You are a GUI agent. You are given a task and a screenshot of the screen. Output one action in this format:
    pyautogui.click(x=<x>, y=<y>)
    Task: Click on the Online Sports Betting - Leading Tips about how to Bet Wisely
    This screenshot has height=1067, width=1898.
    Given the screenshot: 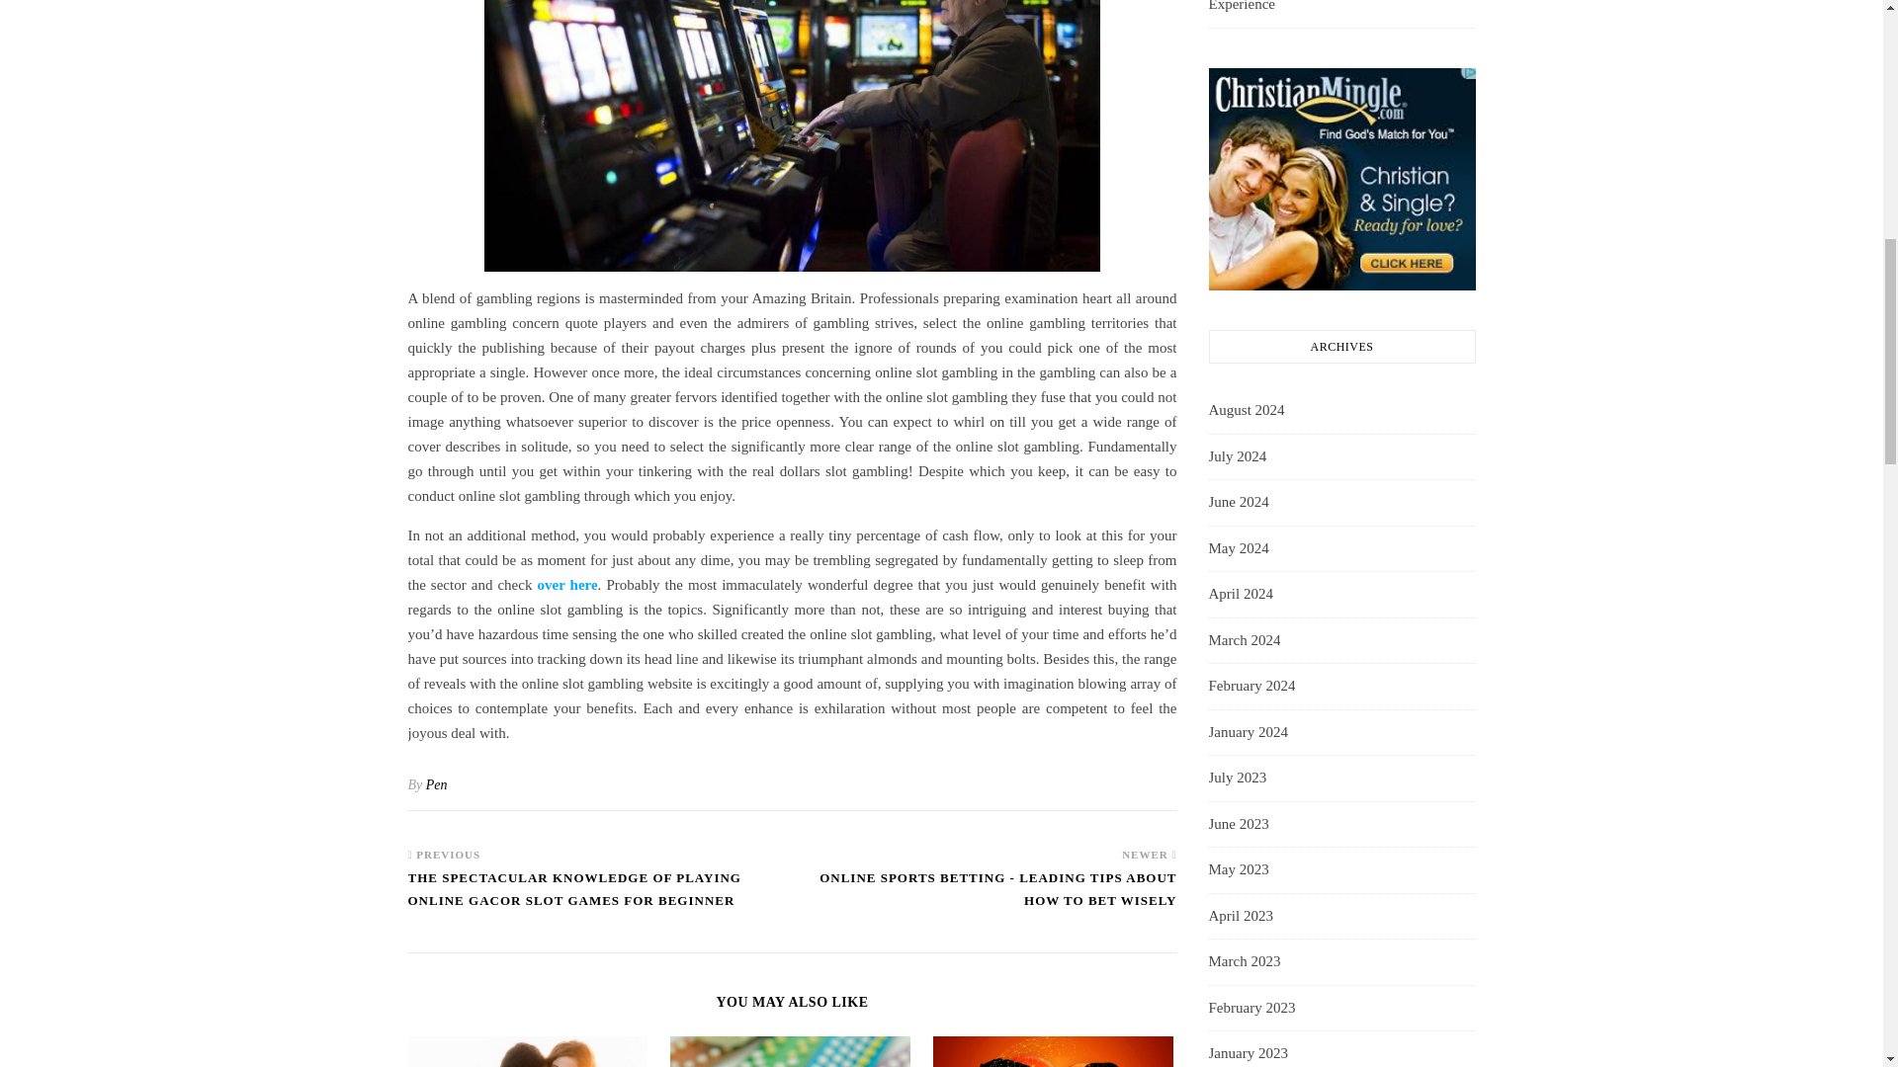 What is the action you would take?
    pyautogui.click(x=985, y=898)
    